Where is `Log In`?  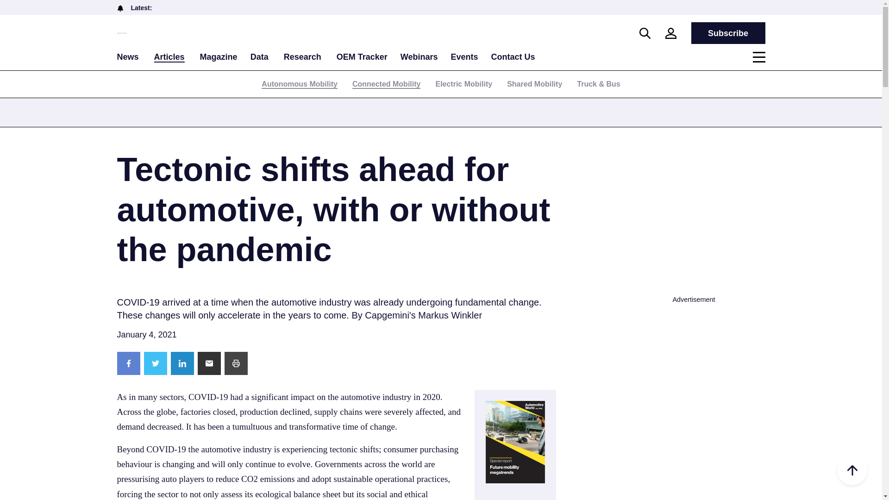
Log In is located at coordinates (477, 186).